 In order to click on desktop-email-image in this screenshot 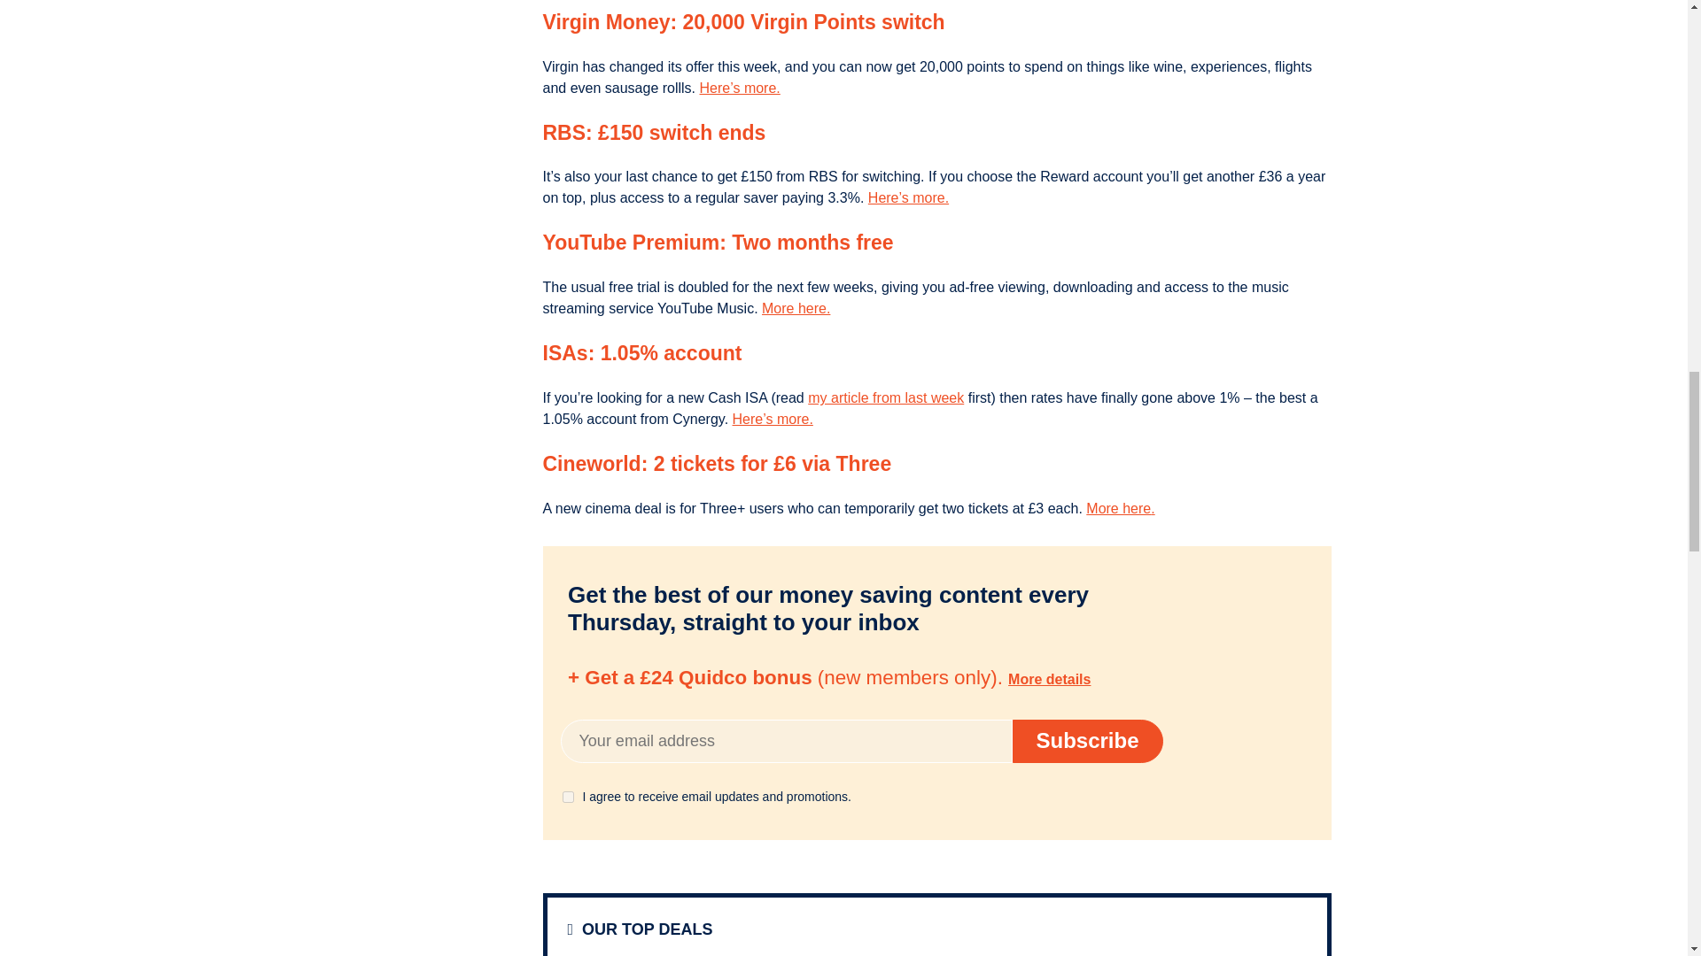, I will do `click(1166, 676)`.